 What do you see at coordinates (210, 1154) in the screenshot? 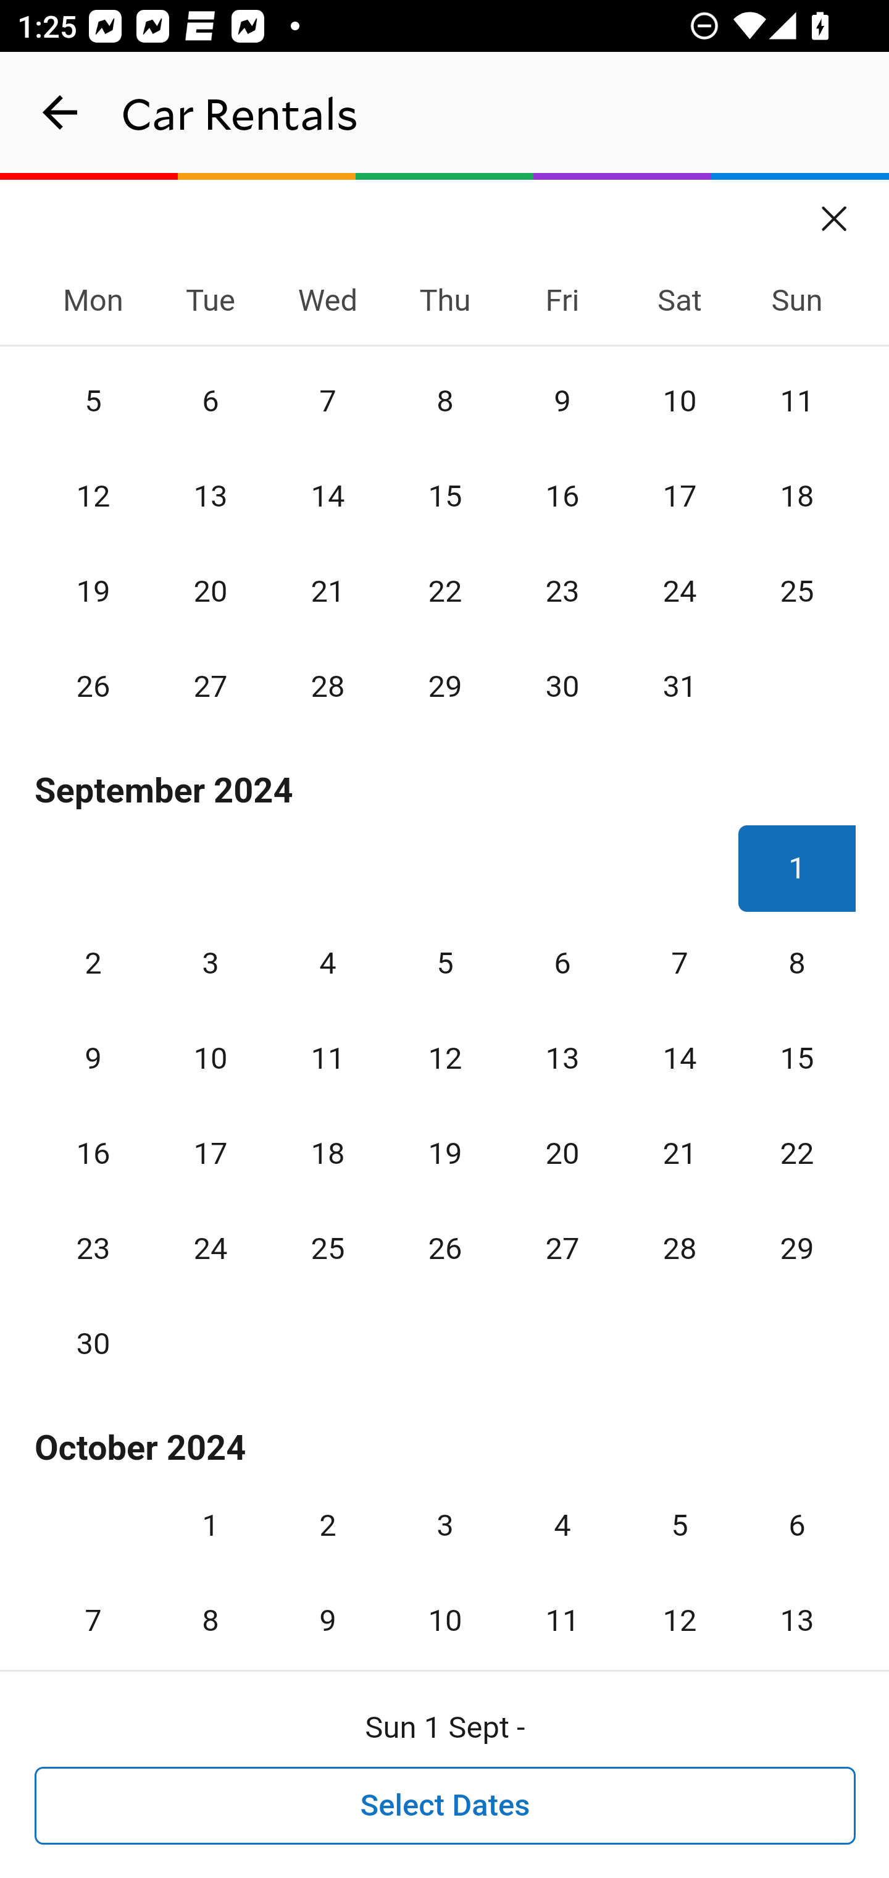
I see `17 September 2024` at bounding box center [210, 1154].